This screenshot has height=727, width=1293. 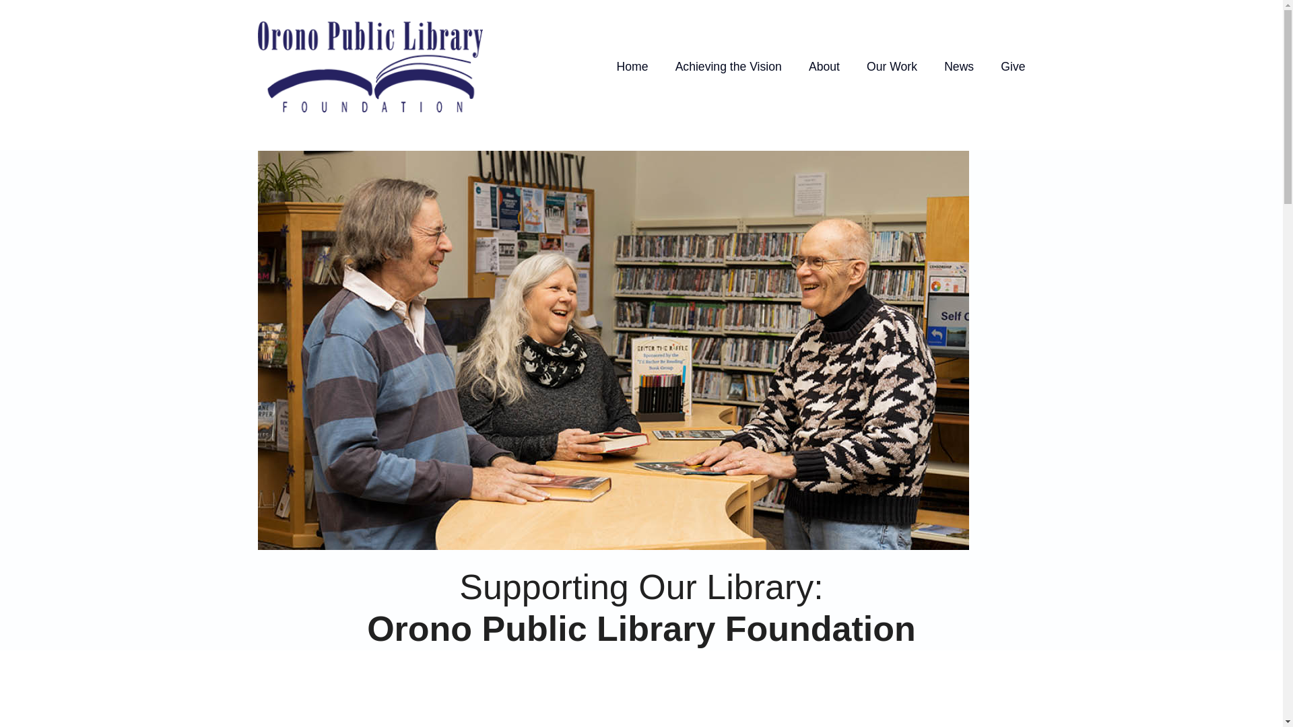 I want to click on Home, so click(x=632, y=67).